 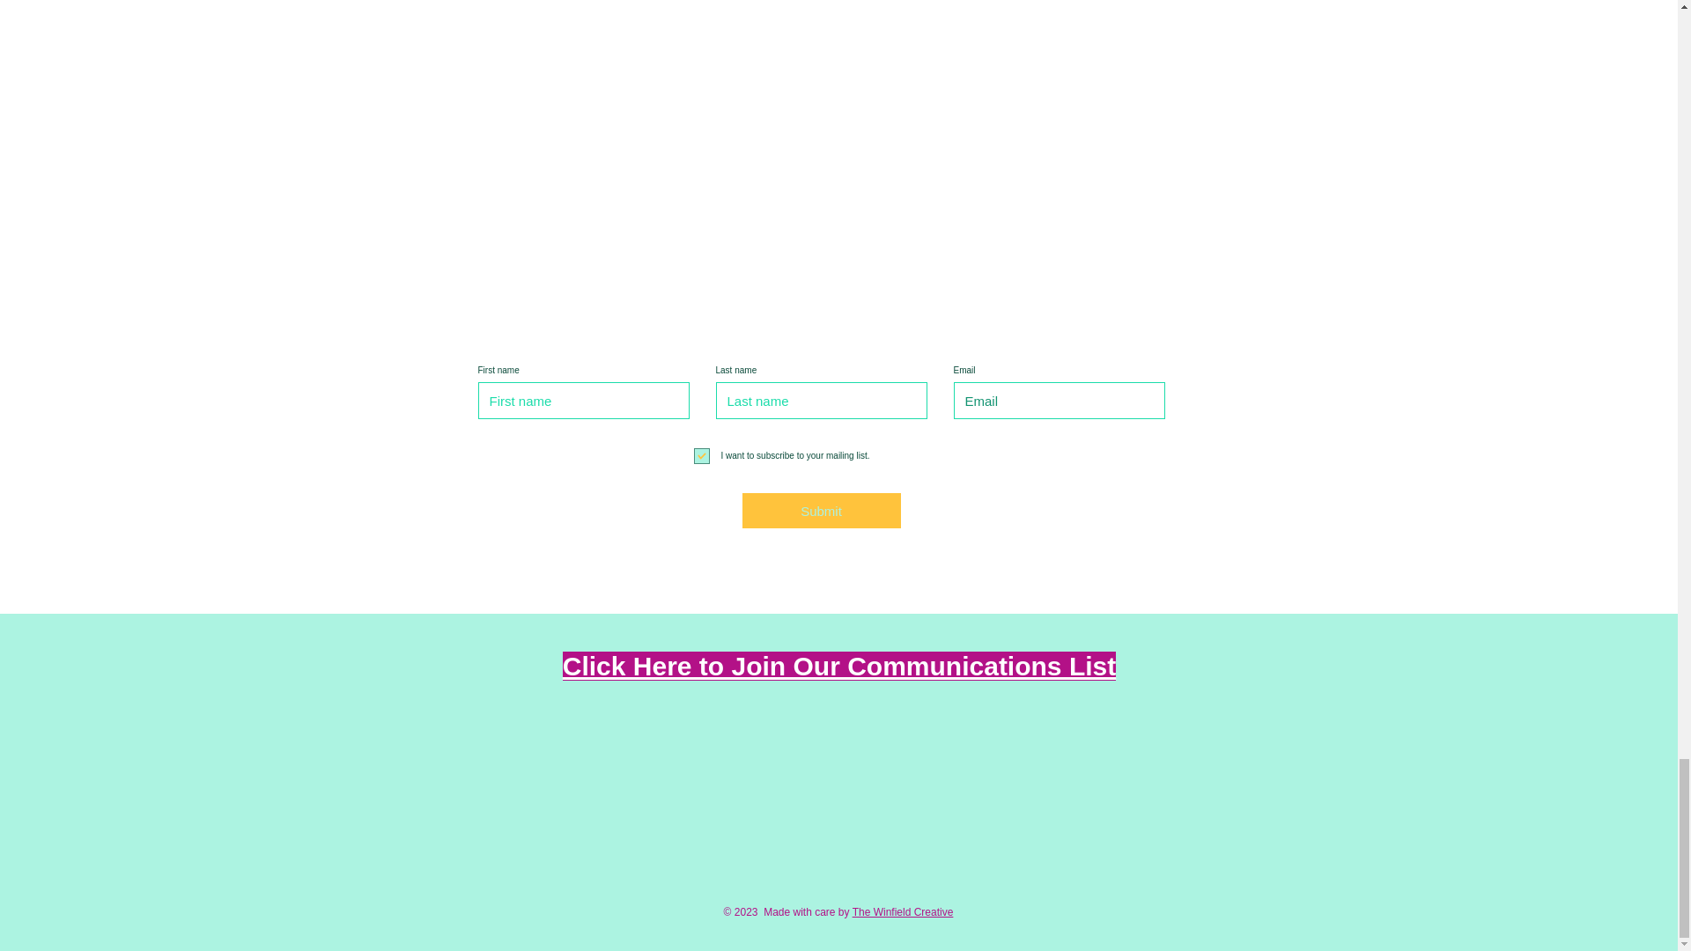 I want to click on Submit, so click(x=821, y=511).